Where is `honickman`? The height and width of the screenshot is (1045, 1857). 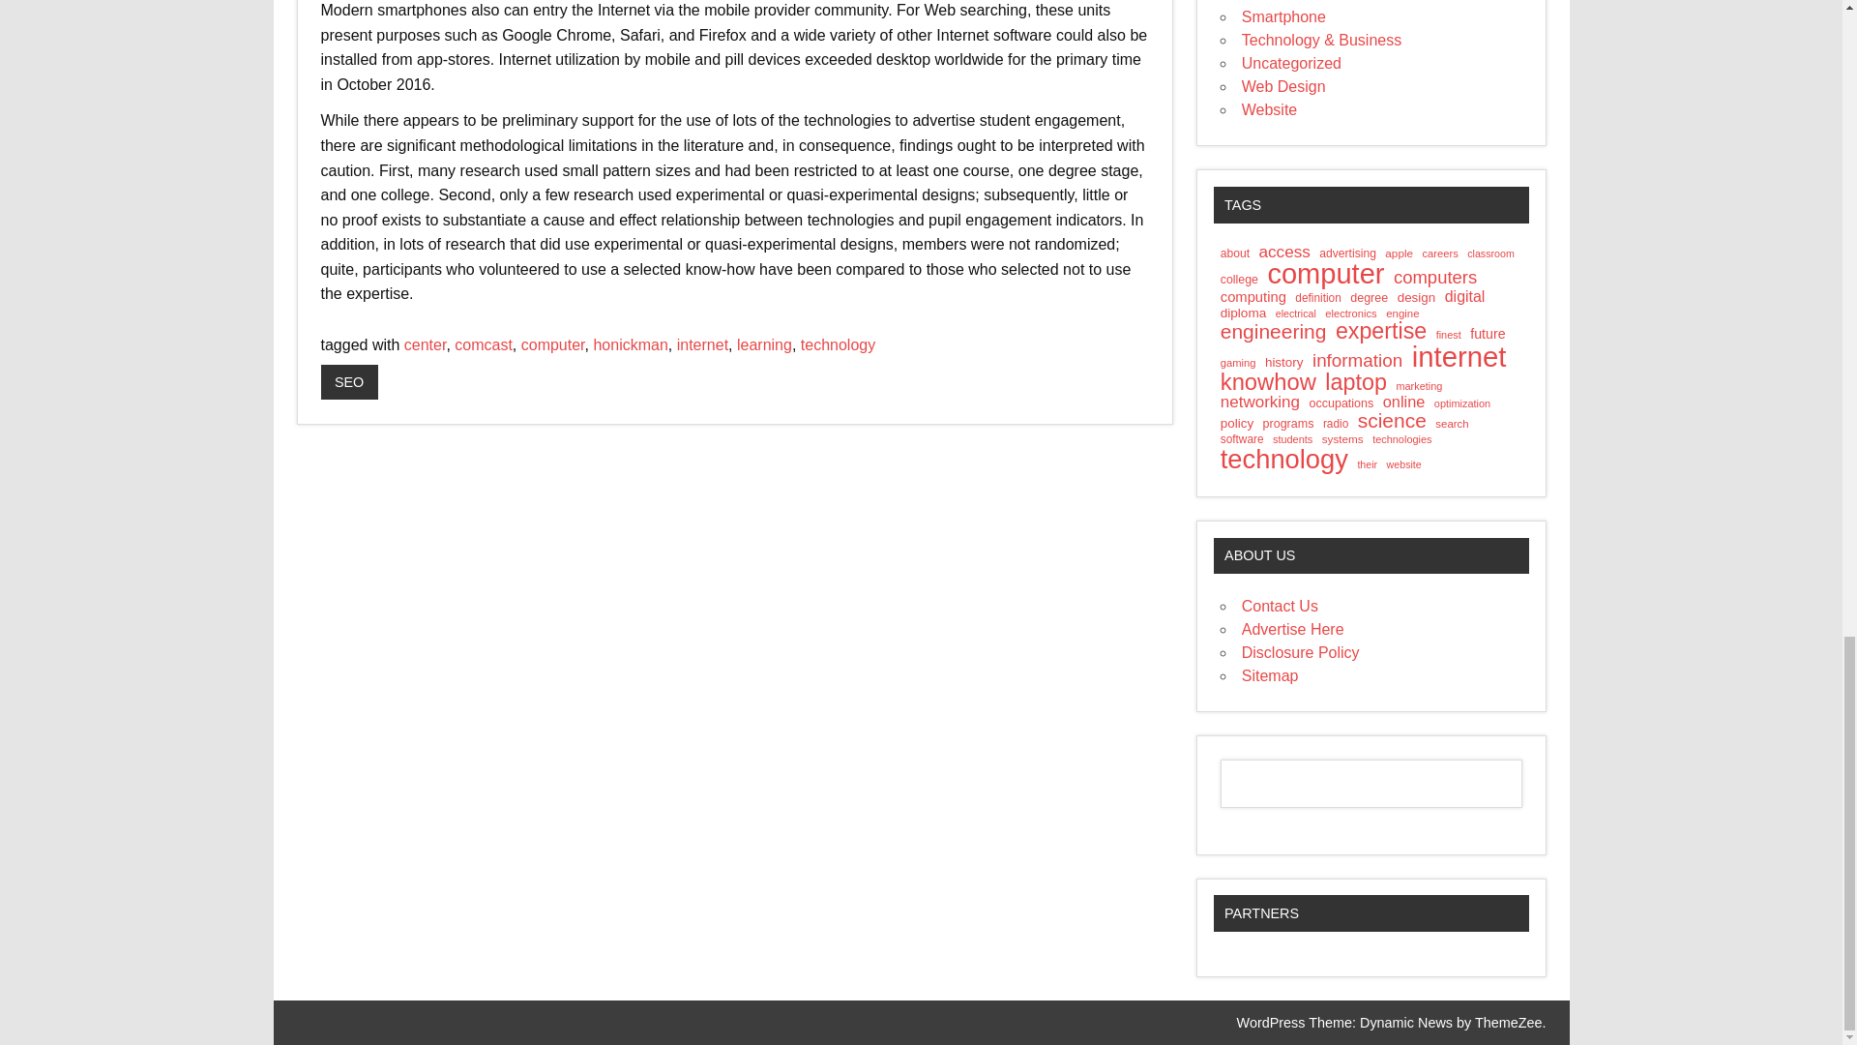 honickman is located at coordinates (629, 344).